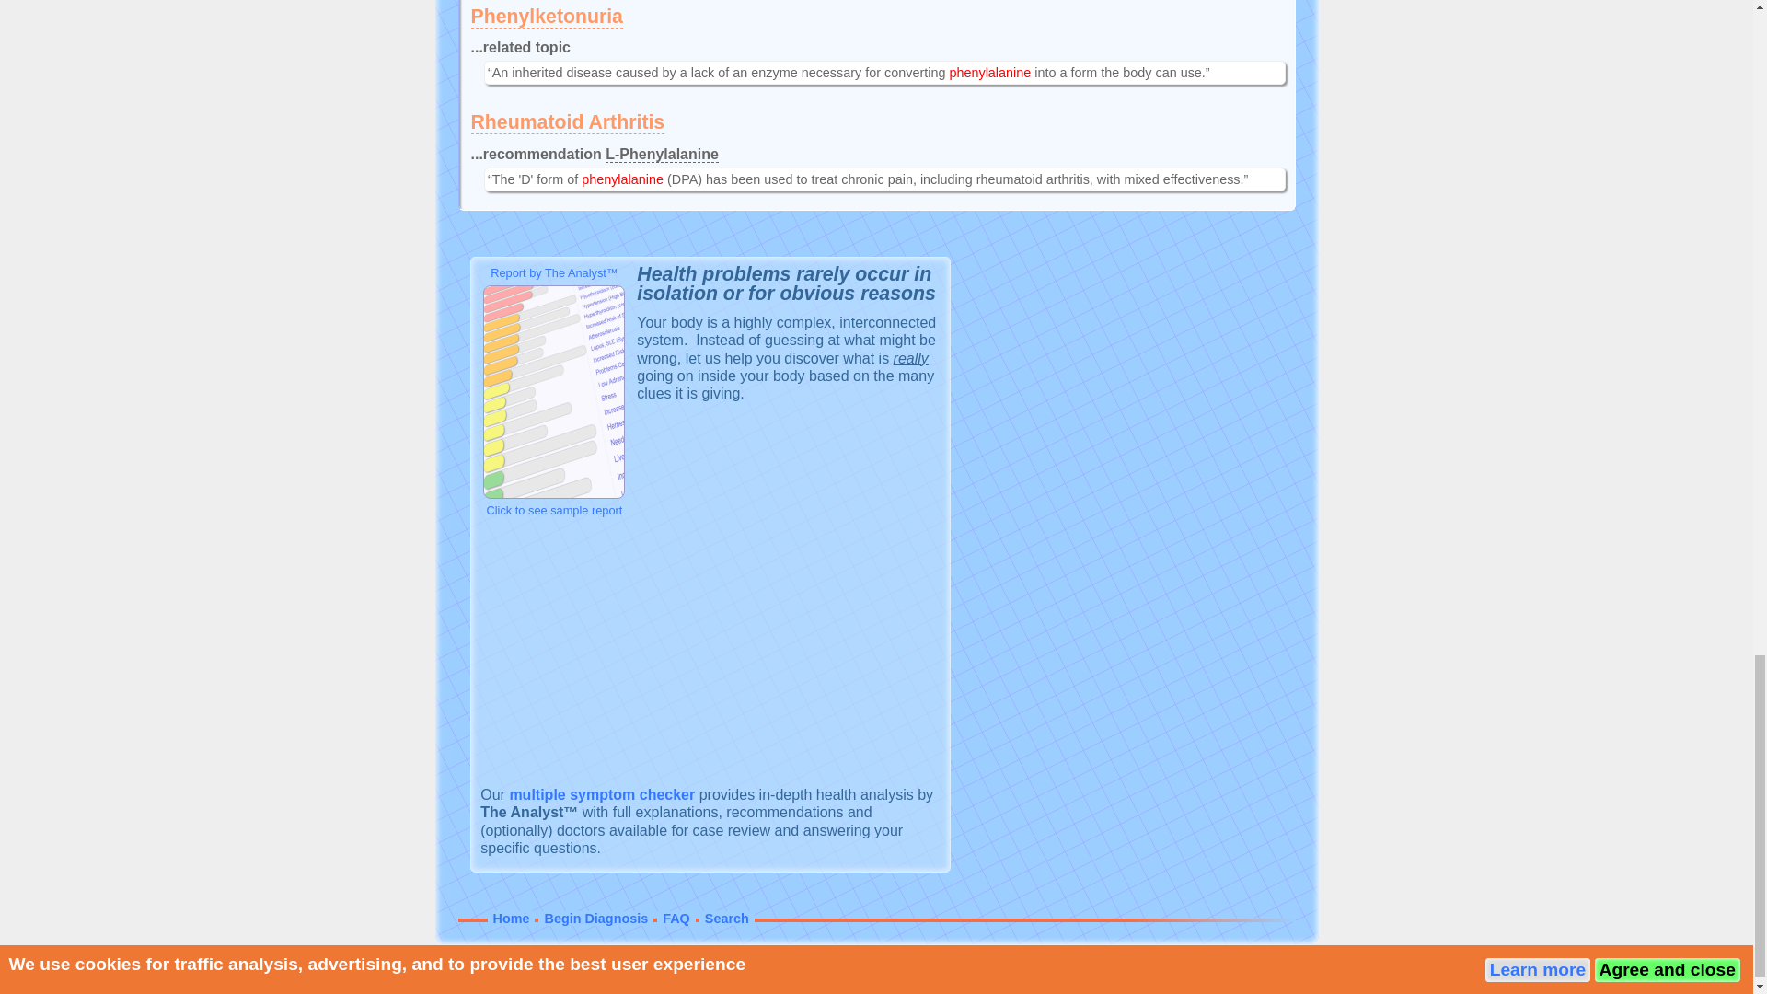  I want to click on Home, so click(512, 919).